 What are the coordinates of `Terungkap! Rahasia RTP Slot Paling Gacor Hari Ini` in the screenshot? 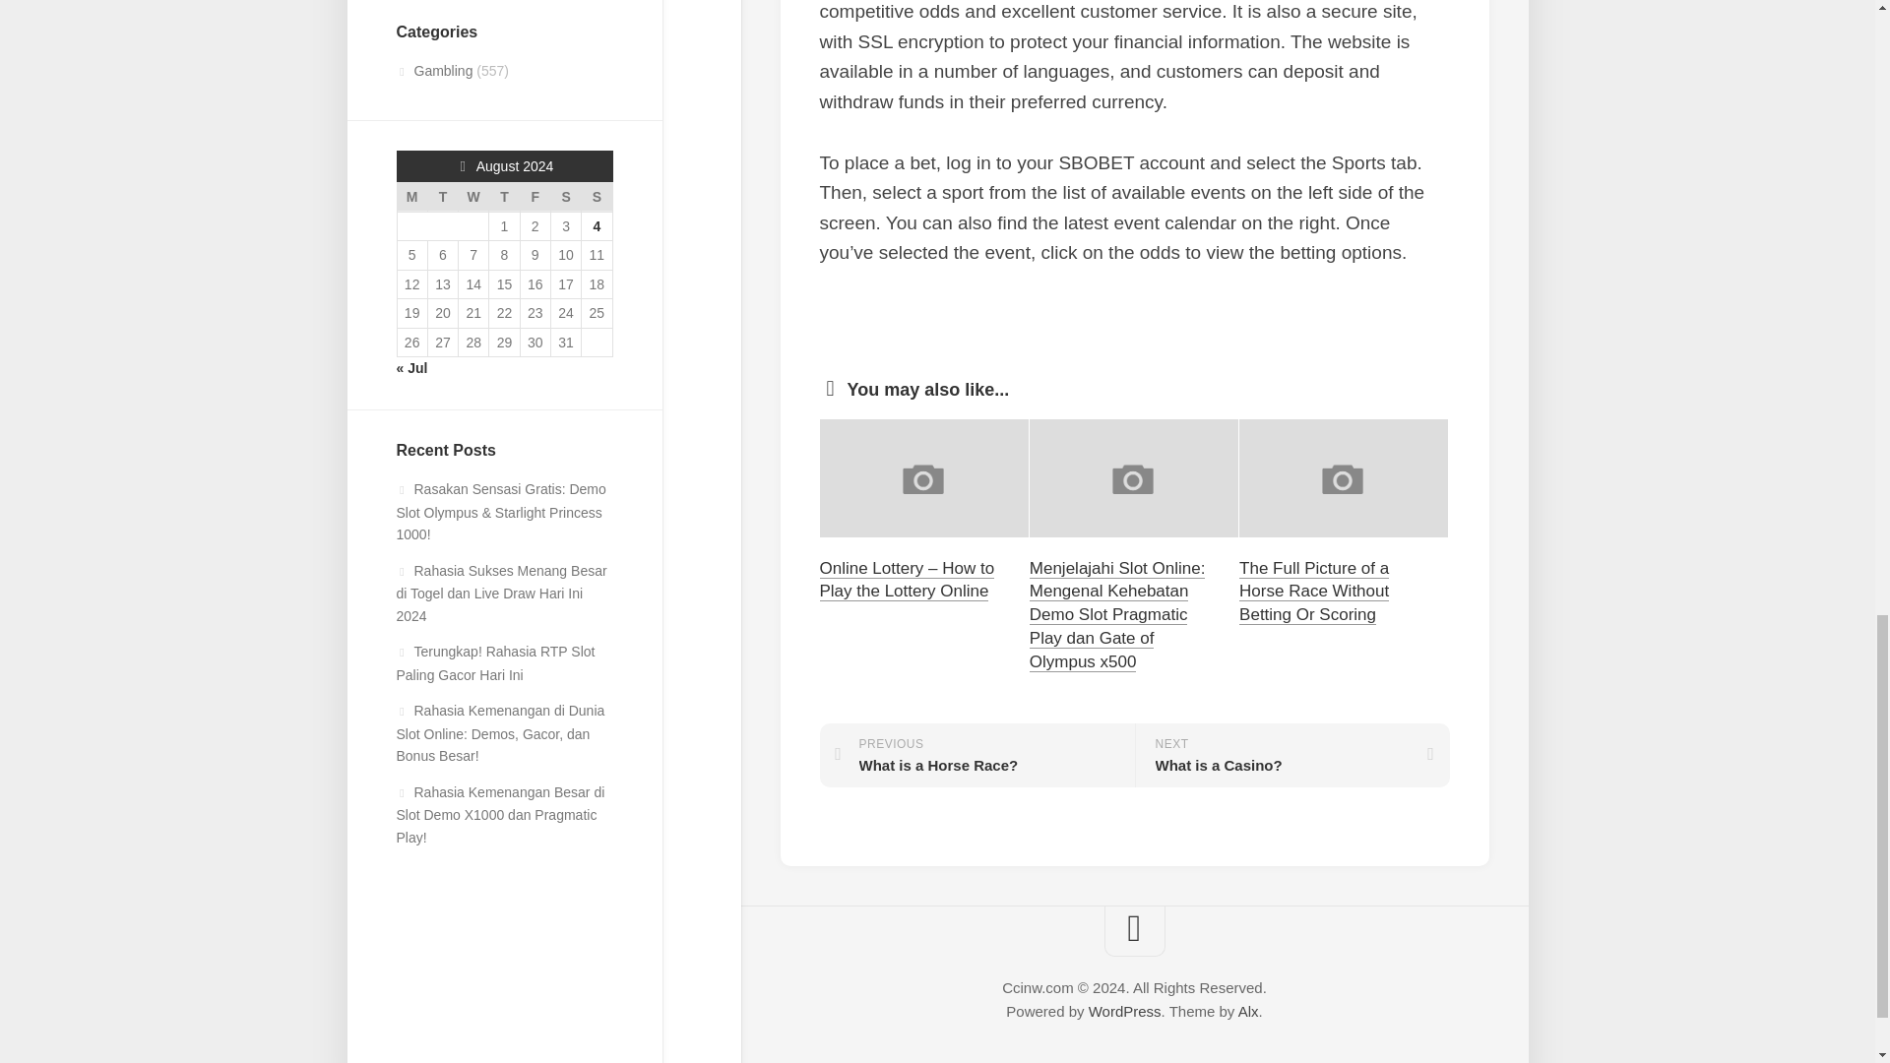 It's located at (494, 663).